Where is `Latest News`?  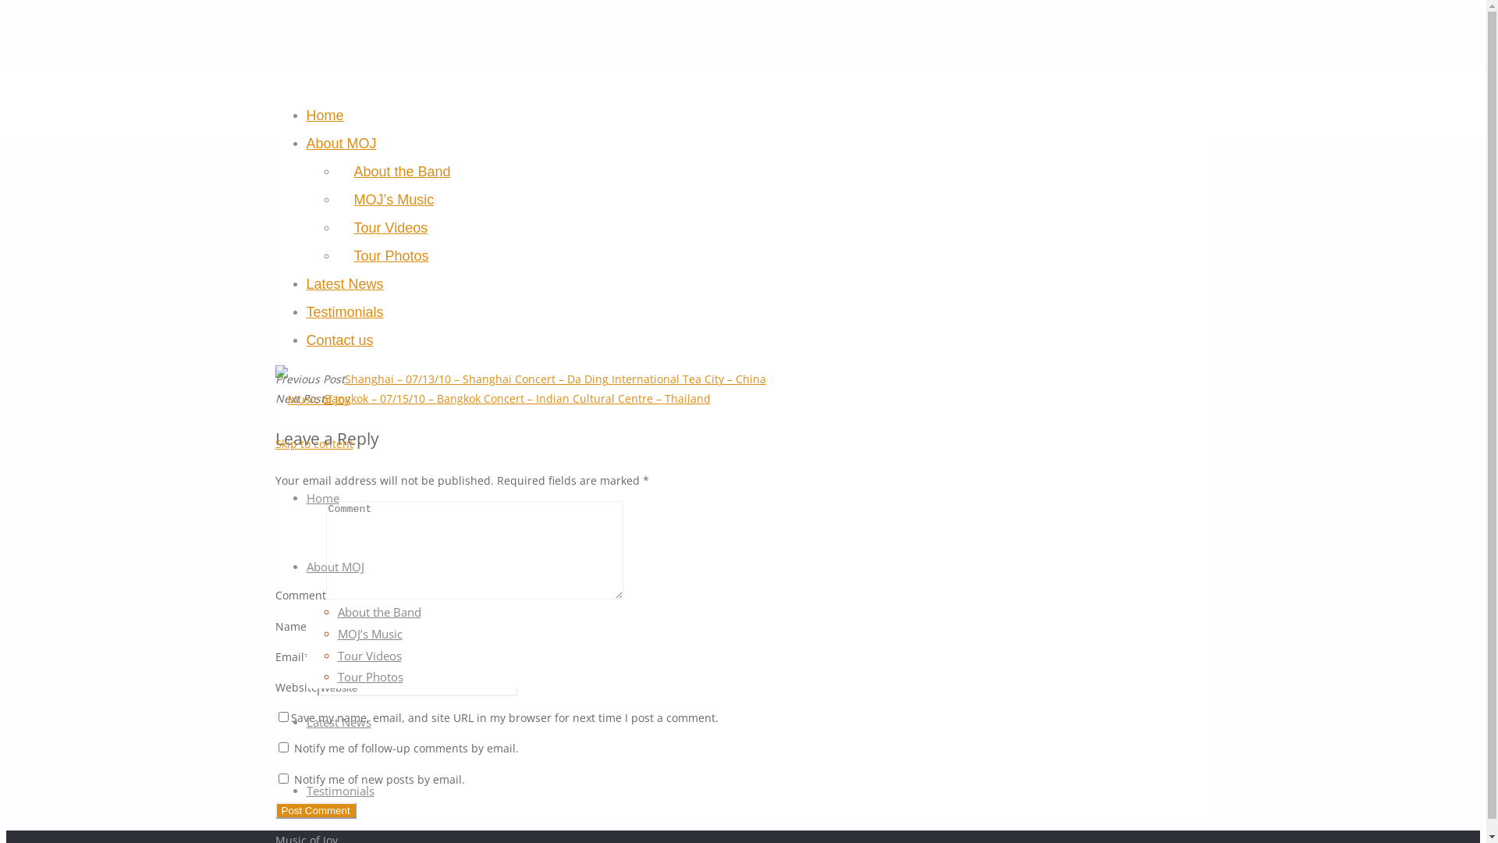 Latest News is located at coordinates (339, 723).